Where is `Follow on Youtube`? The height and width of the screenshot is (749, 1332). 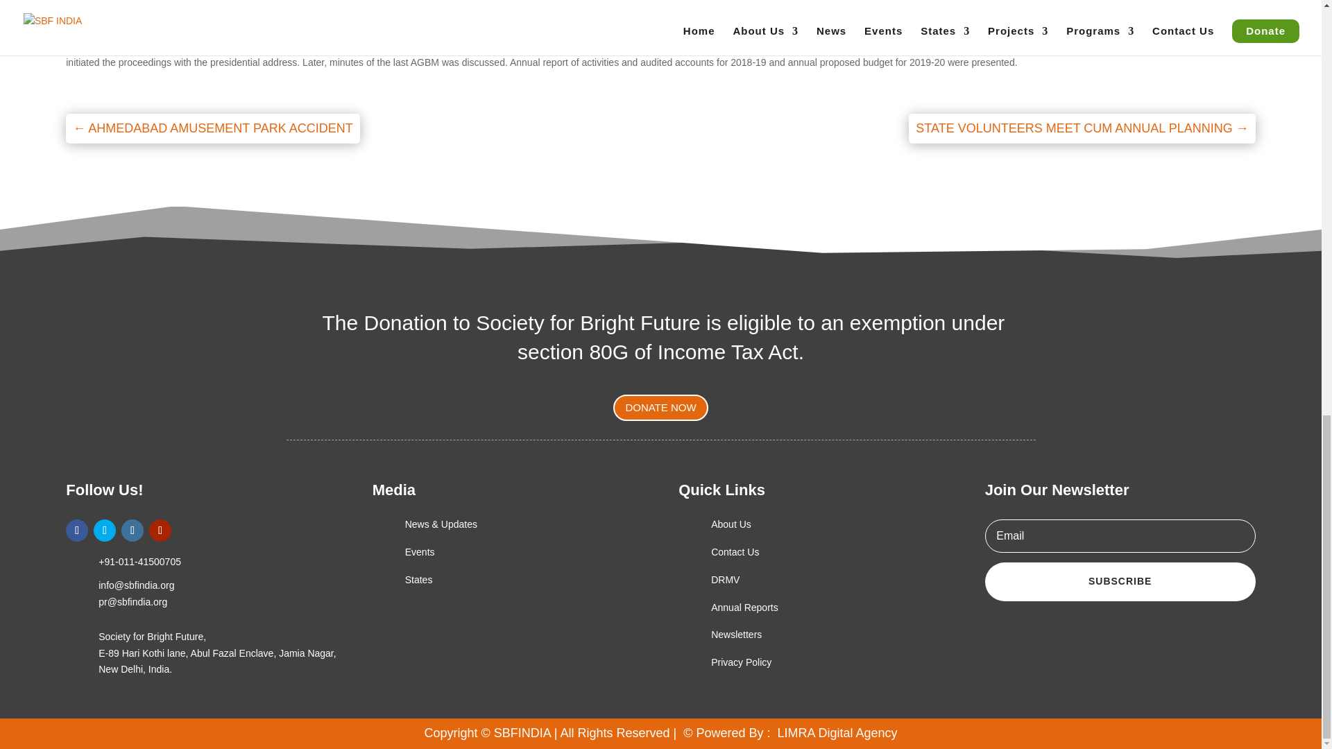 Follow on Youtube is located at coordinates (160, 530).